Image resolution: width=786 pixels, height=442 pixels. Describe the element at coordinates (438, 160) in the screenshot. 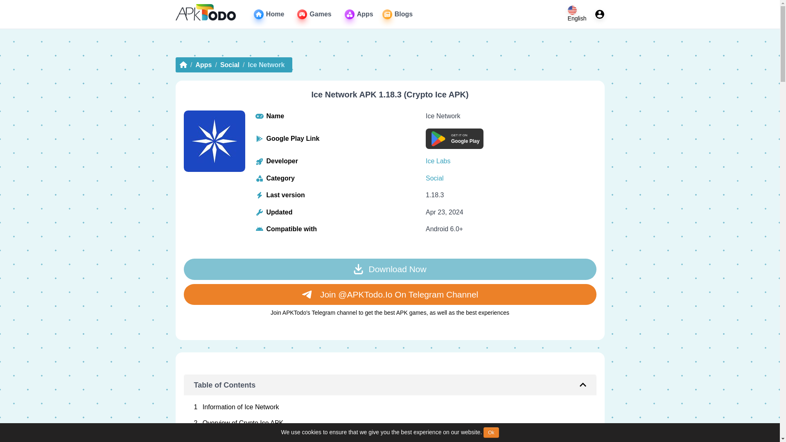

I see `Ice Labs` at that location.